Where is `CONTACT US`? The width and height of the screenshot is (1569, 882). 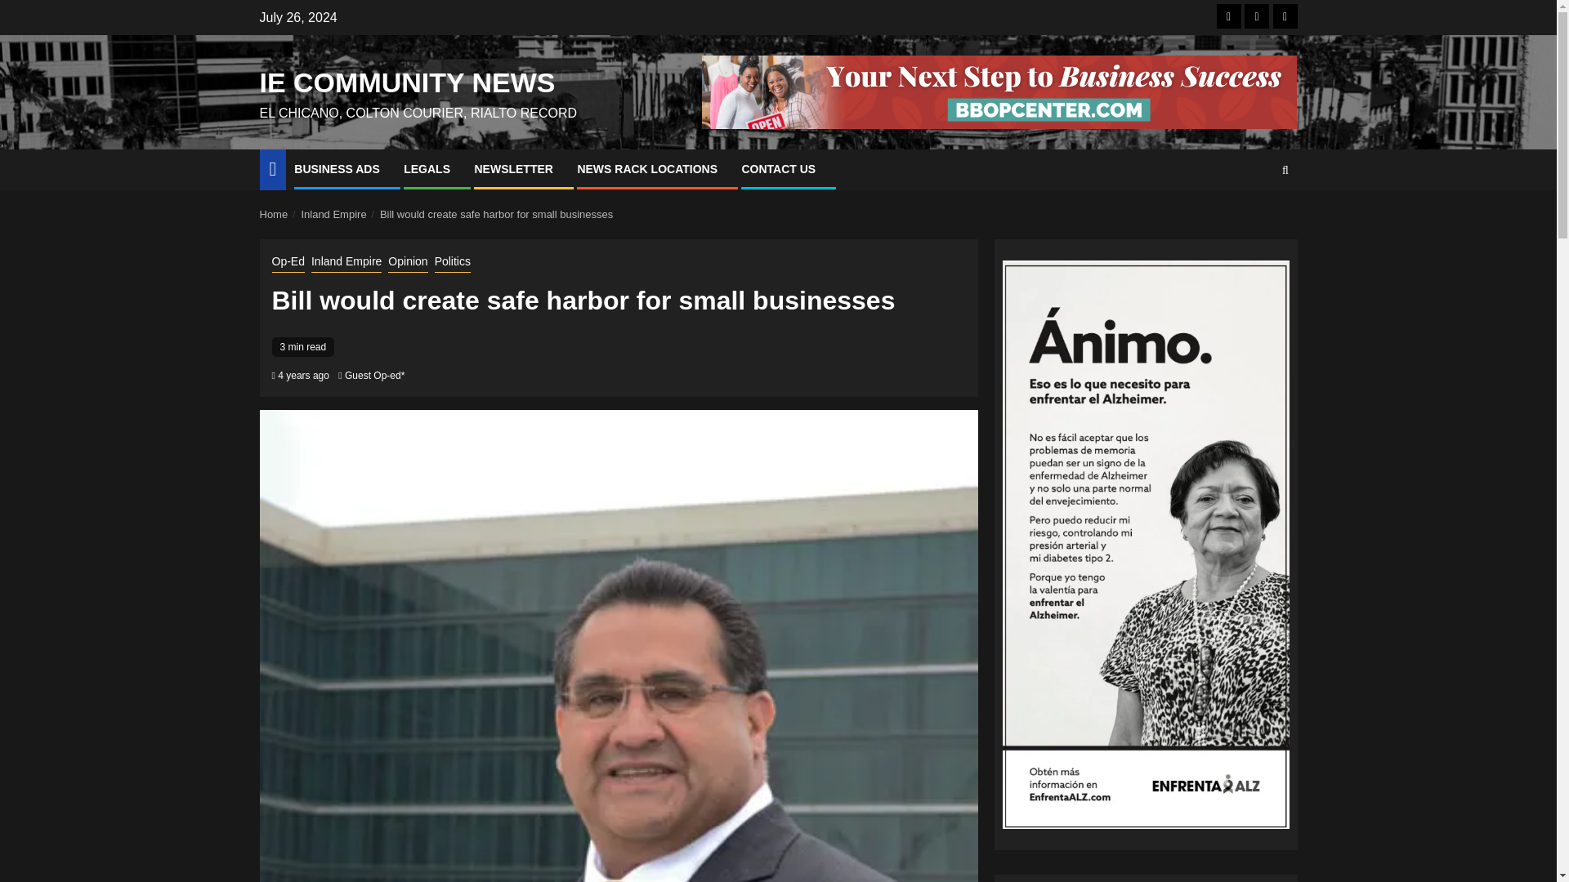
CONTACT US is located at coordinates (778, 168).